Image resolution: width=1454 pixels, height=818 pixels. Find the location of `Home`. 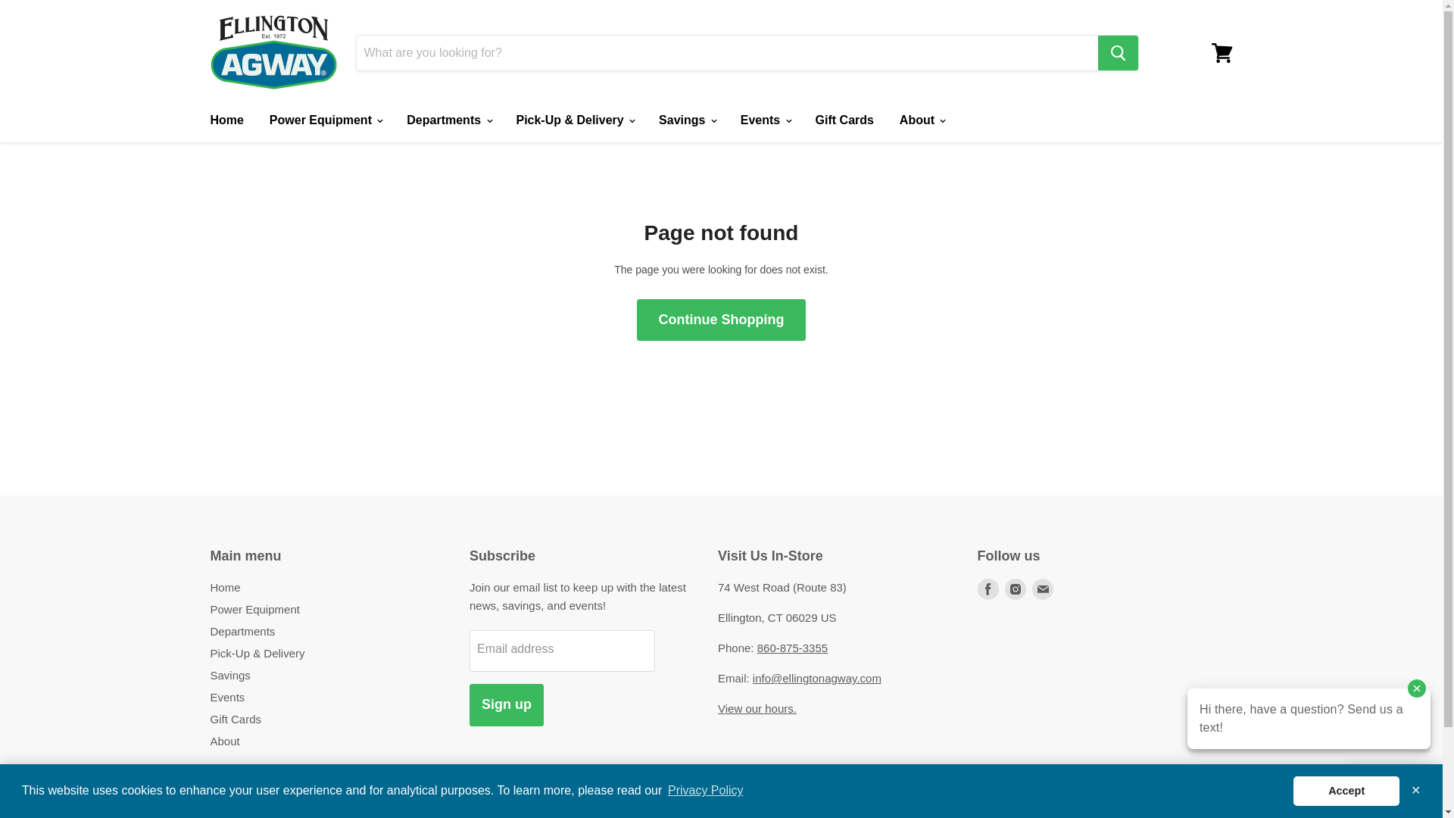

Home is located at coordinates (226, 120).